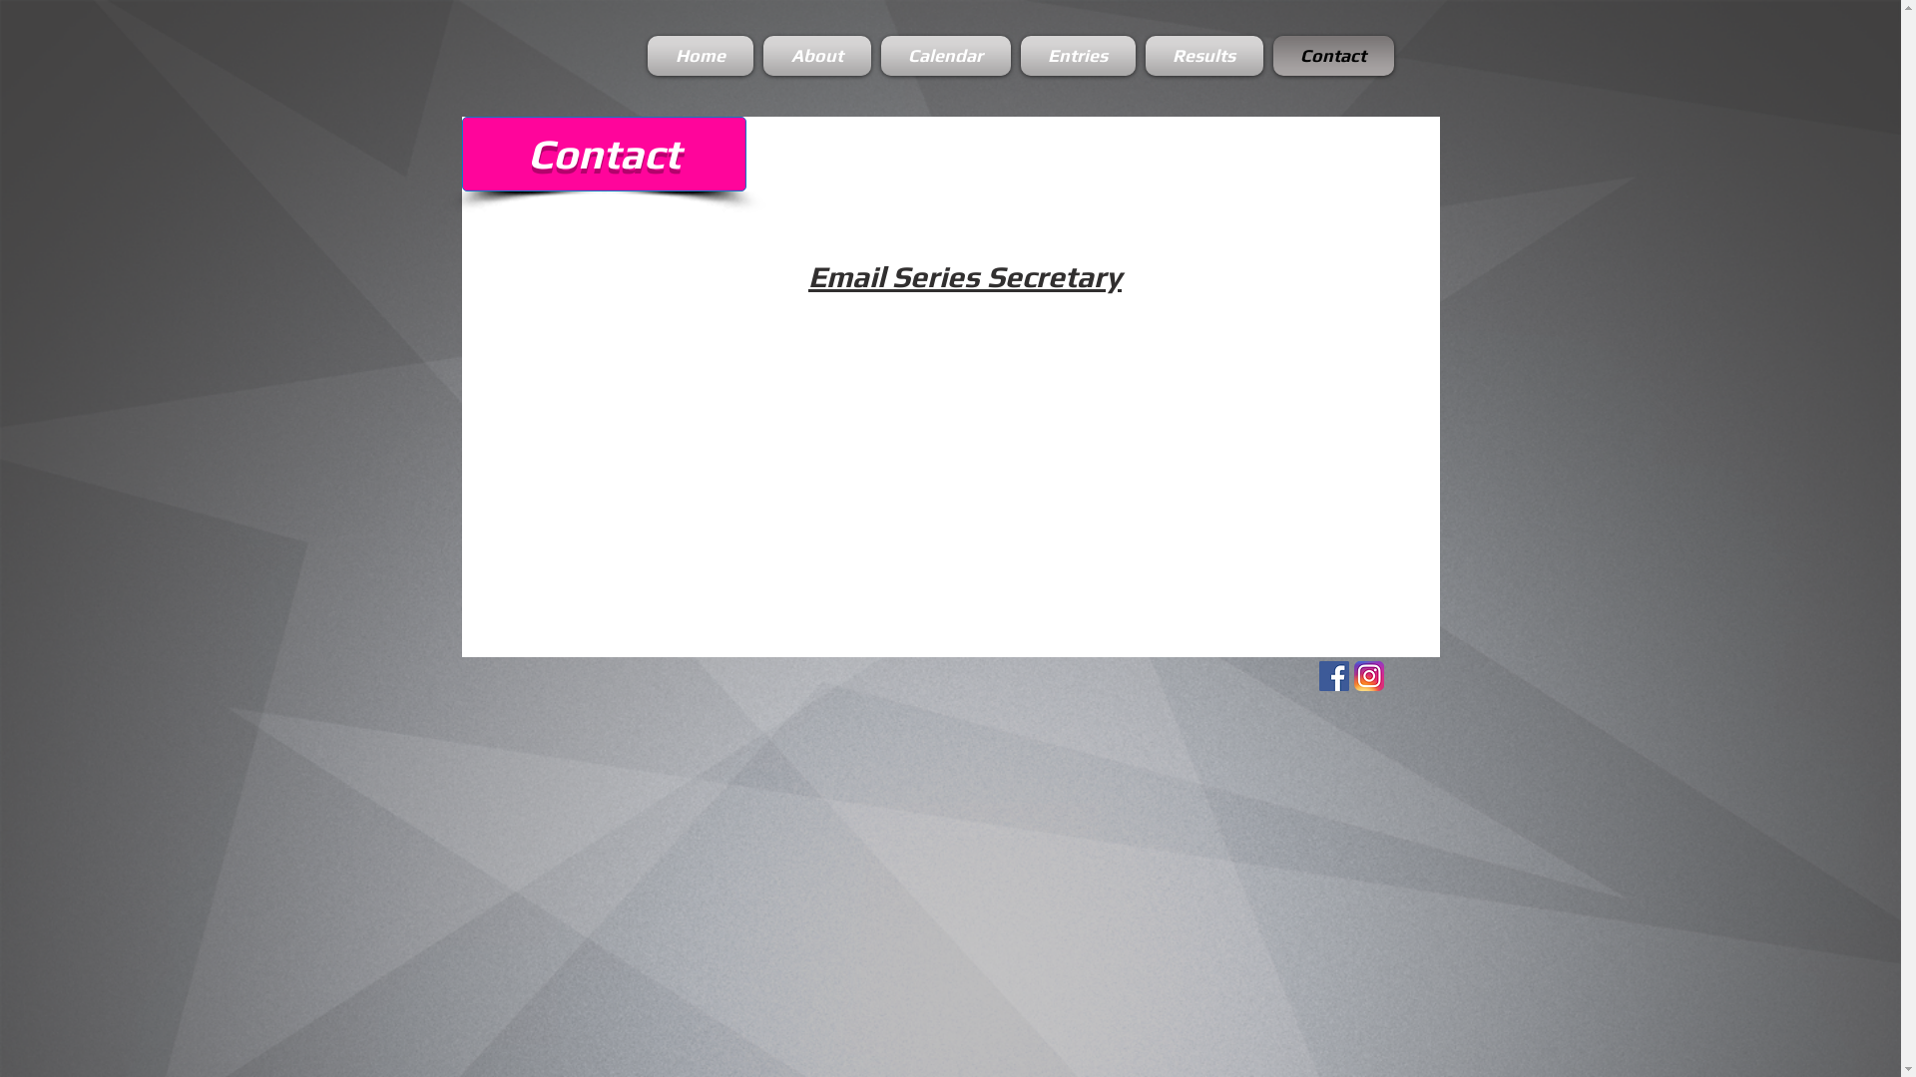 This screenshot has height=1077, width=1916. I want to click on About, so click(817, 56).